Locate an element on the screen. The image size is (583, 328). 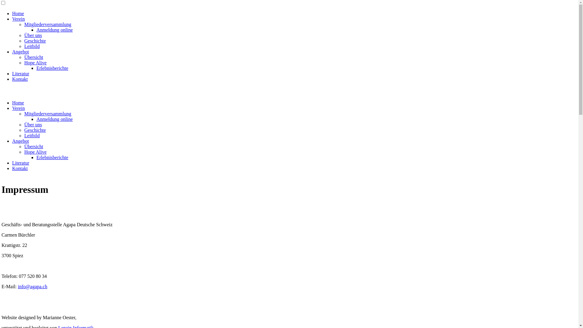
Kontakt is located at coordinates (20, 79).